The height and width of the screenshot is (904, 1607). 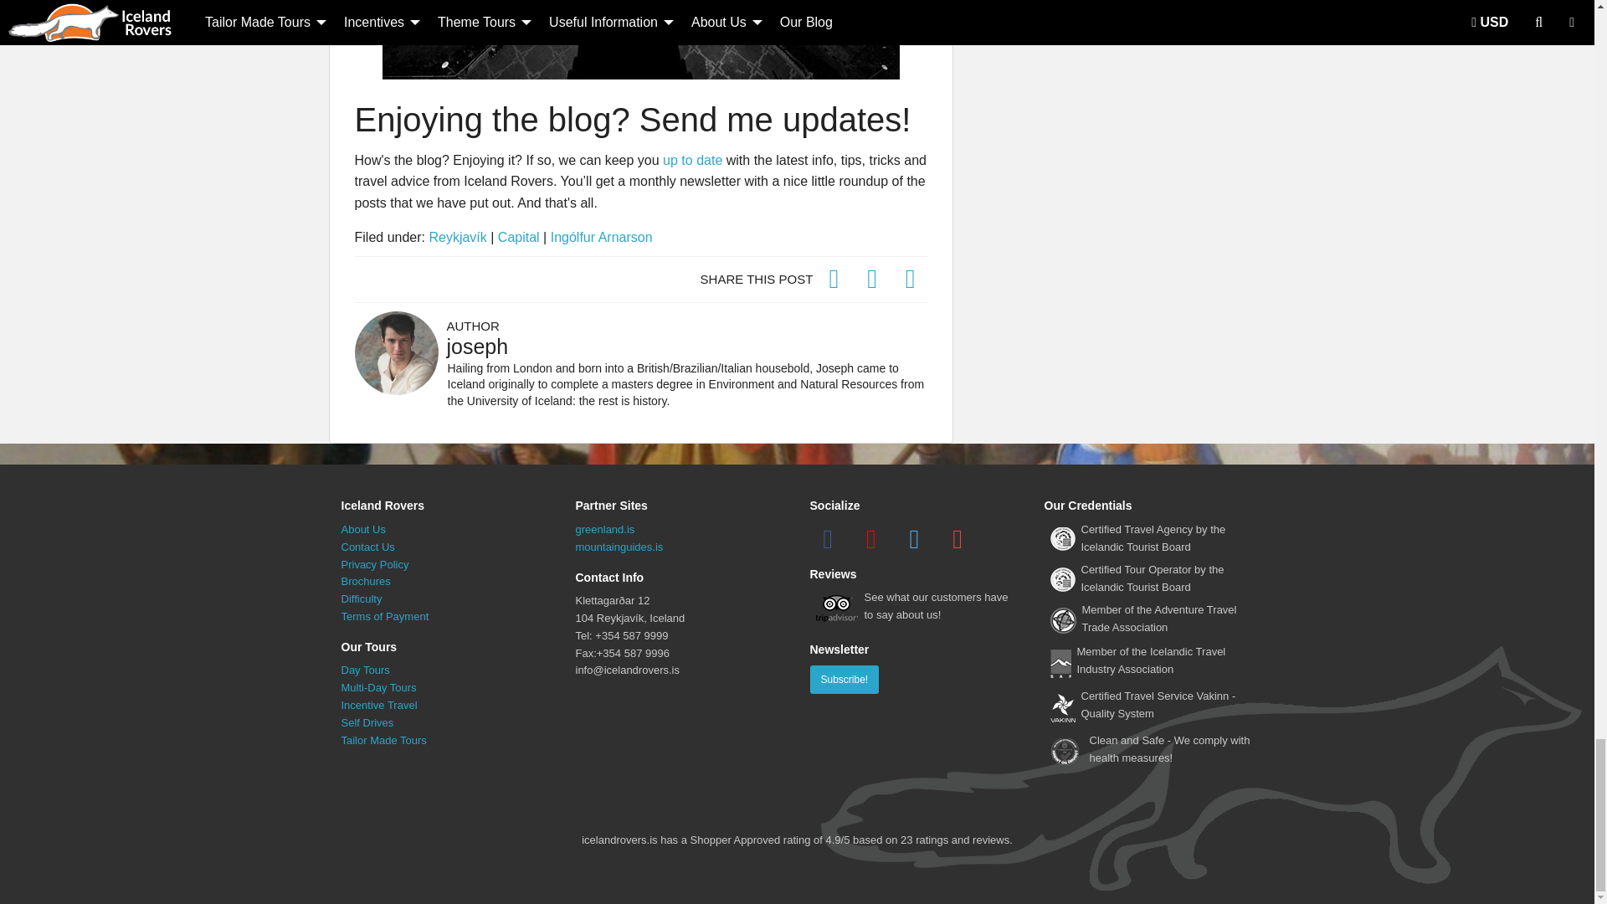 What do you see at coordinates (870, 539) in the screenshot?
I see `Find us on Youtube!` at bounding box center [870, 539].